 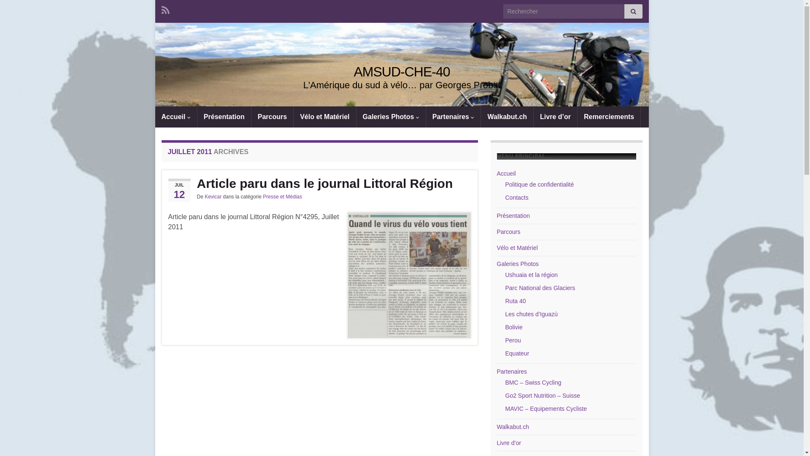 What do you see at coordinates (165, 9) in the screenshot?
I see `Subscribe to AMSUD-CHE-40's RSS feed` at bounding box center [165, 9].